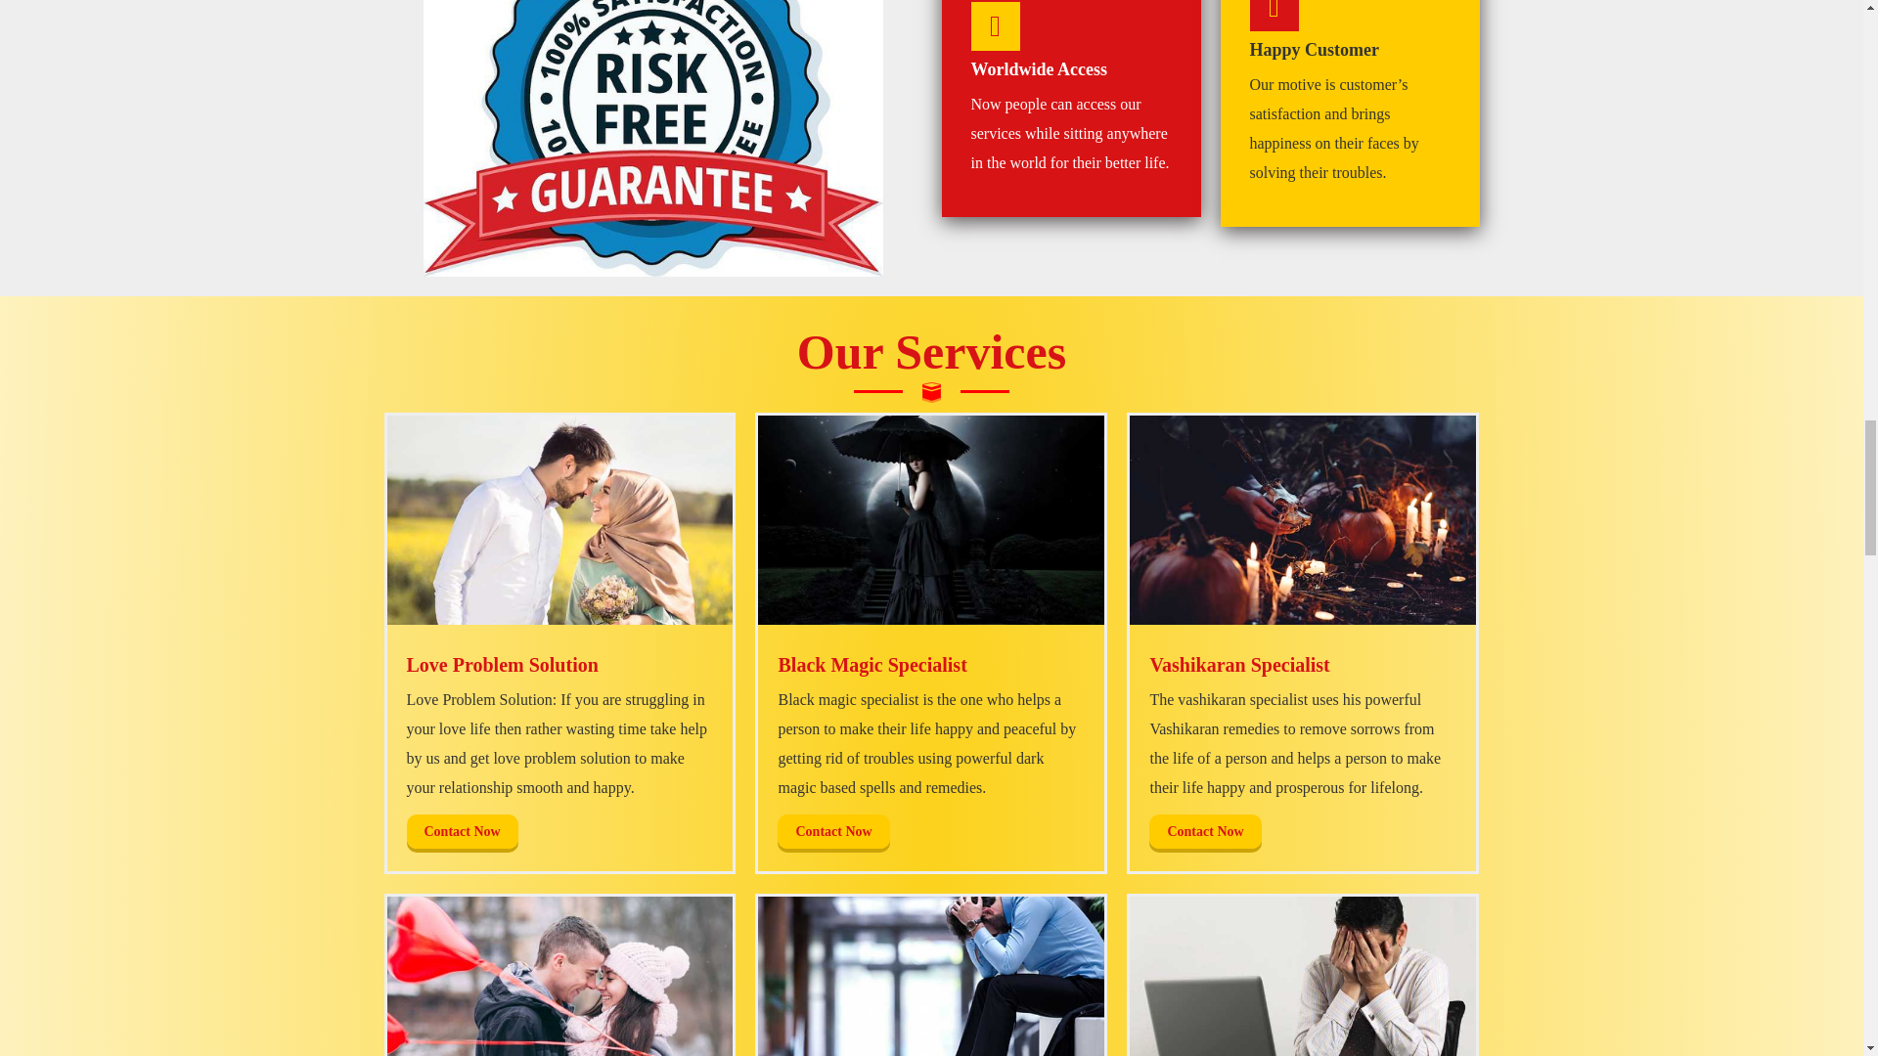 This screenshot has height=1056, width=1878. What do you see at coordinates (462, 831) in the screenshot?
I see `Contact Now` at bounding box center [462, 831].